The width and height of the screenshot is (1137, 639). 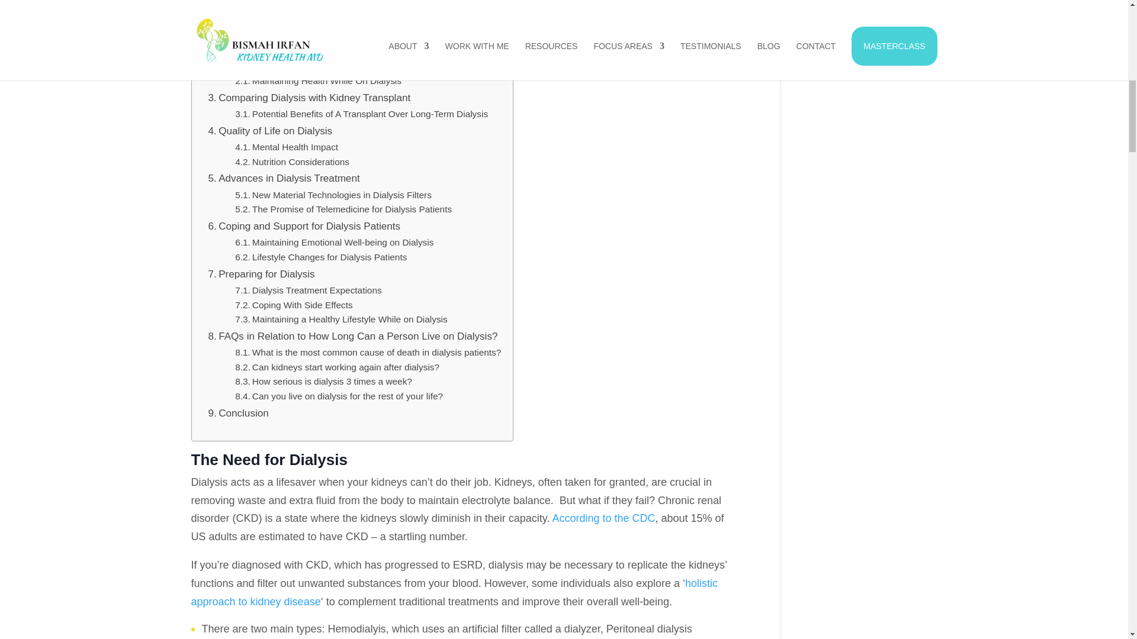 What do you see at coordinates (270, 131) in the screenshot?
I see `Quality of Life on Dialysis` at bounding box center [270, 131].